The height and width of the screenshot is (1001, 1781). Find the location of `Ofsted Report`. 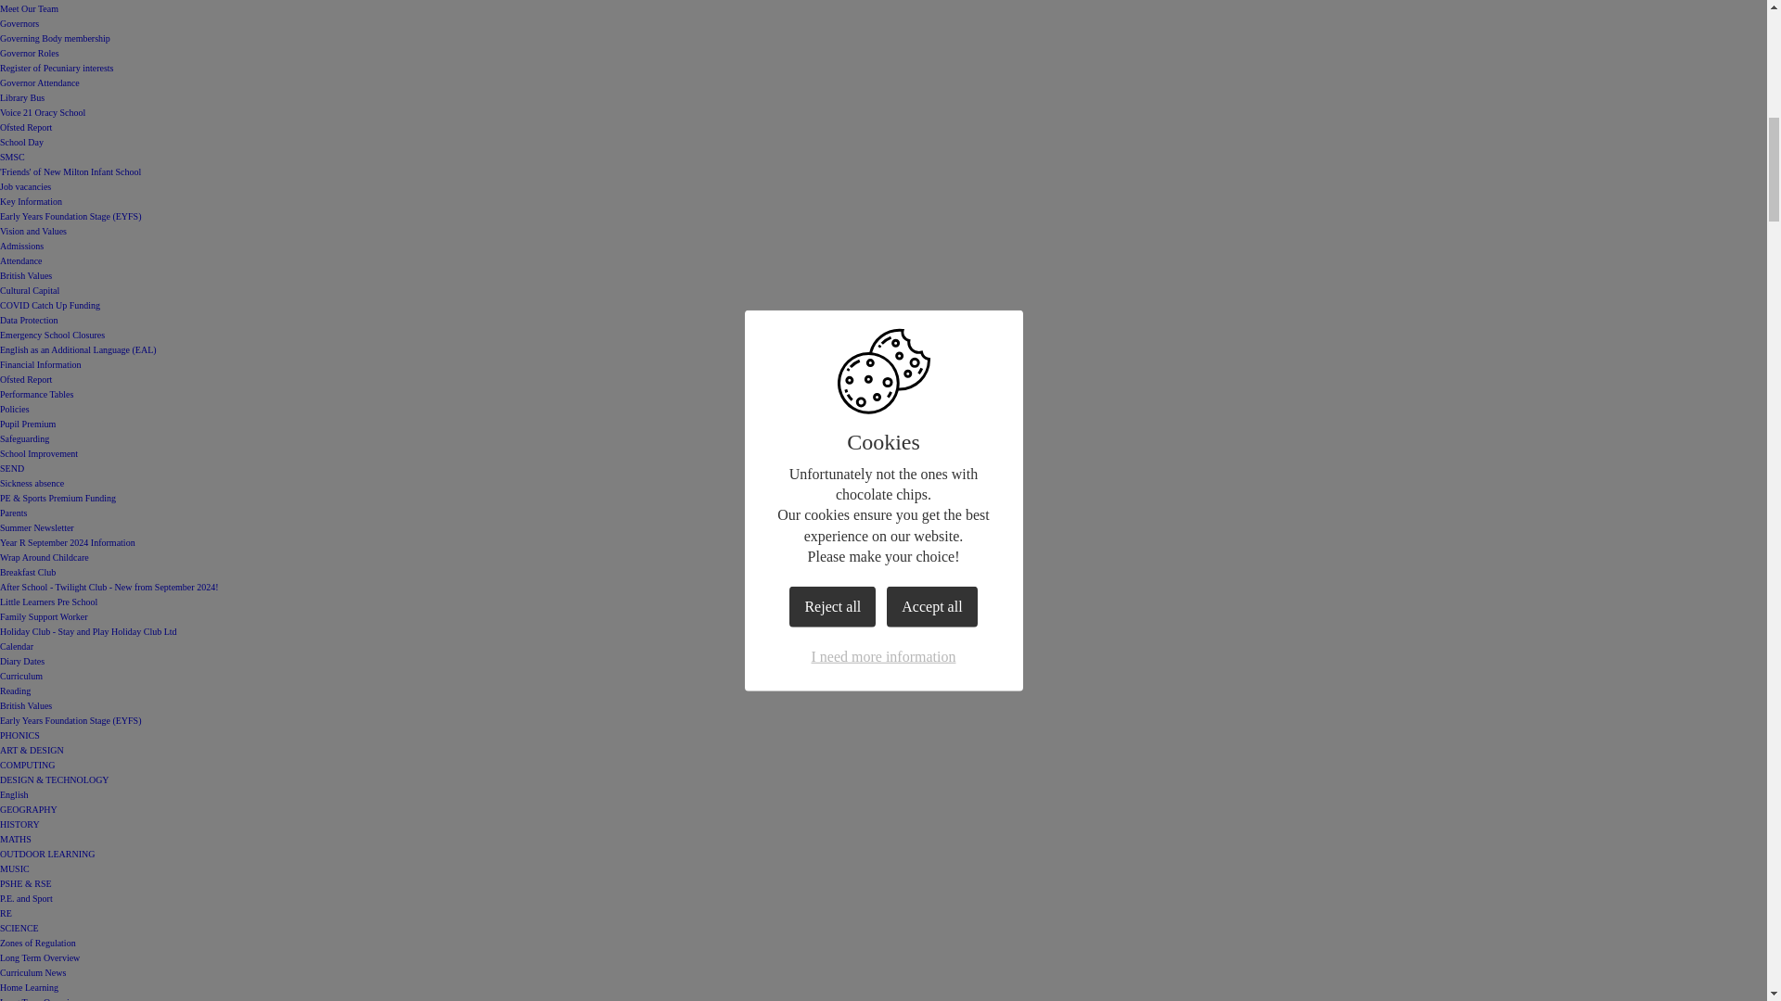

Ofsted Report is located at coordinates (26, 378).